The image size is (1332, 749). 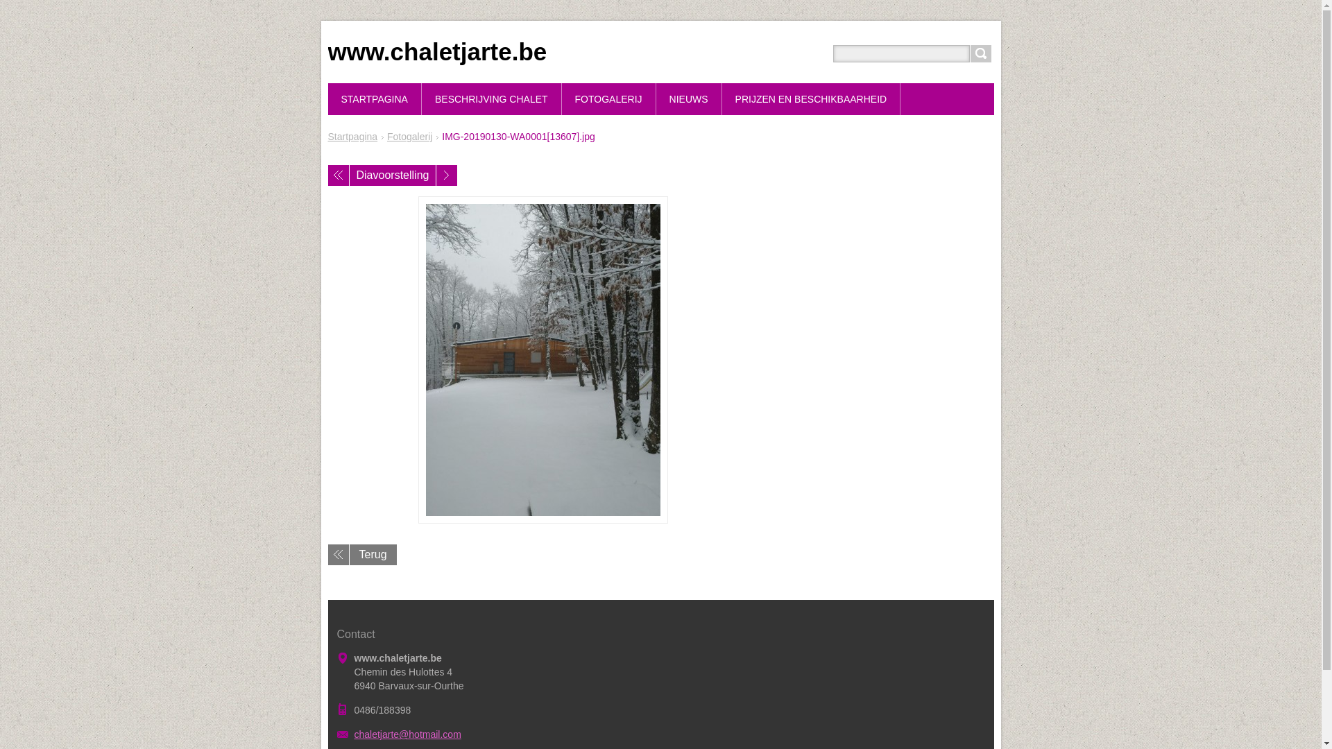 I want to click on www.chaletjarte.be, so click(x=437, y=51).